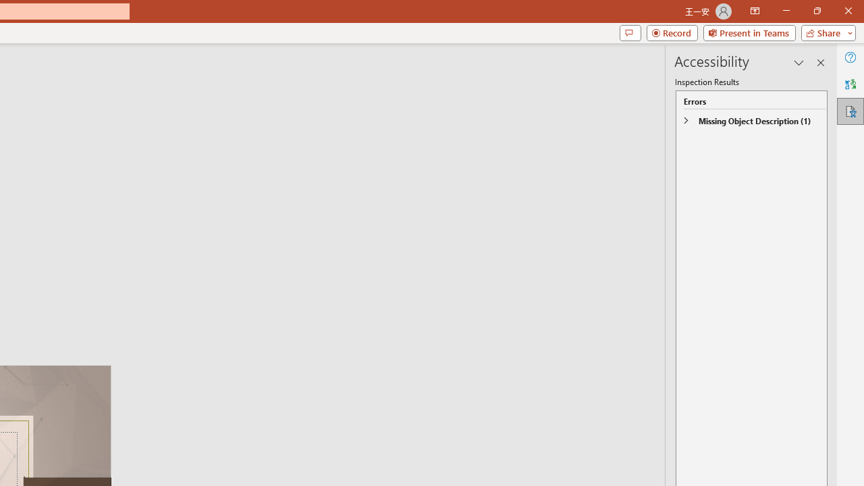 This screenshot has width=864, height=486. Describe the element at coordinates (799, 62) in the screenshot. I see `Task Pane Options` at that location.